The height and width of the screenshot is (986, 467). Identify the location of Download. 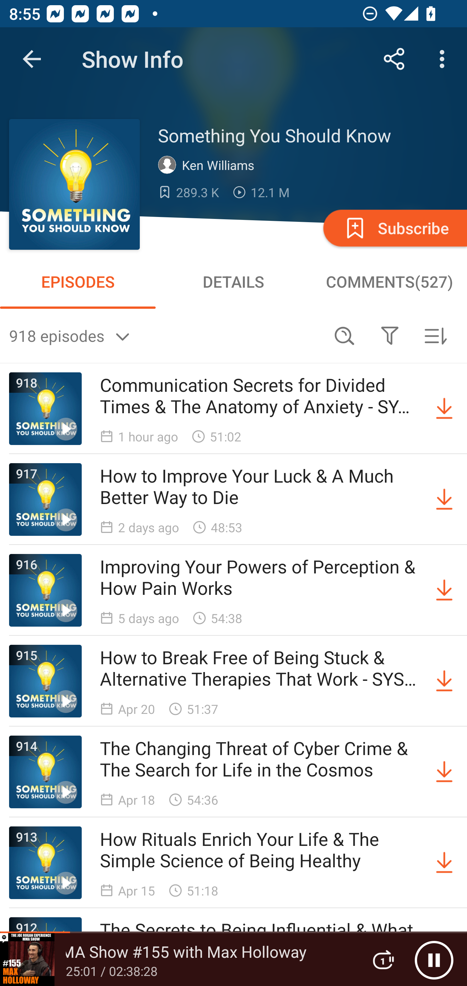
(444, 772).